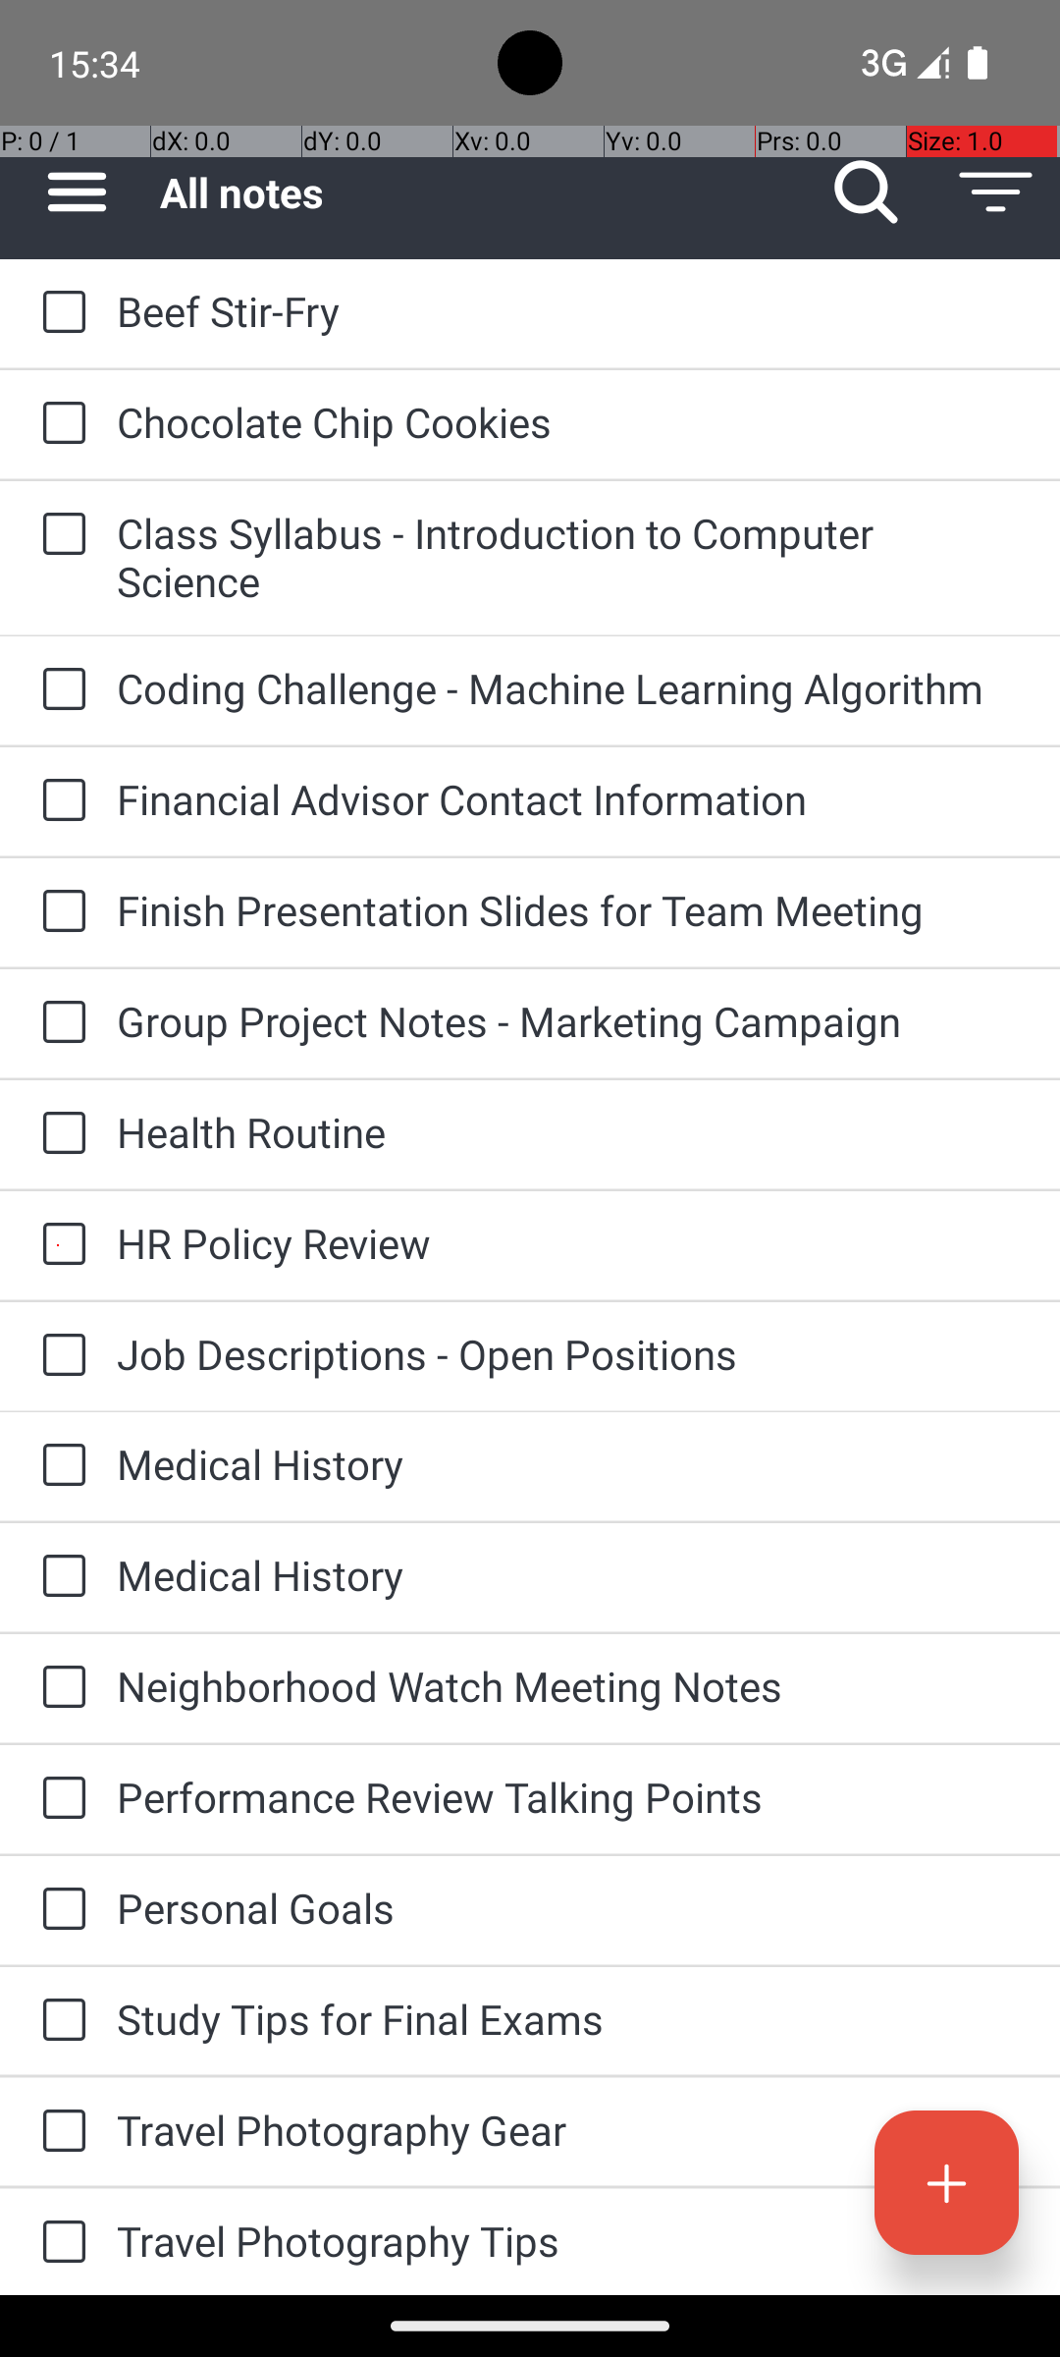  I want to click on Travel Photography Gear, so click(569, 2129).